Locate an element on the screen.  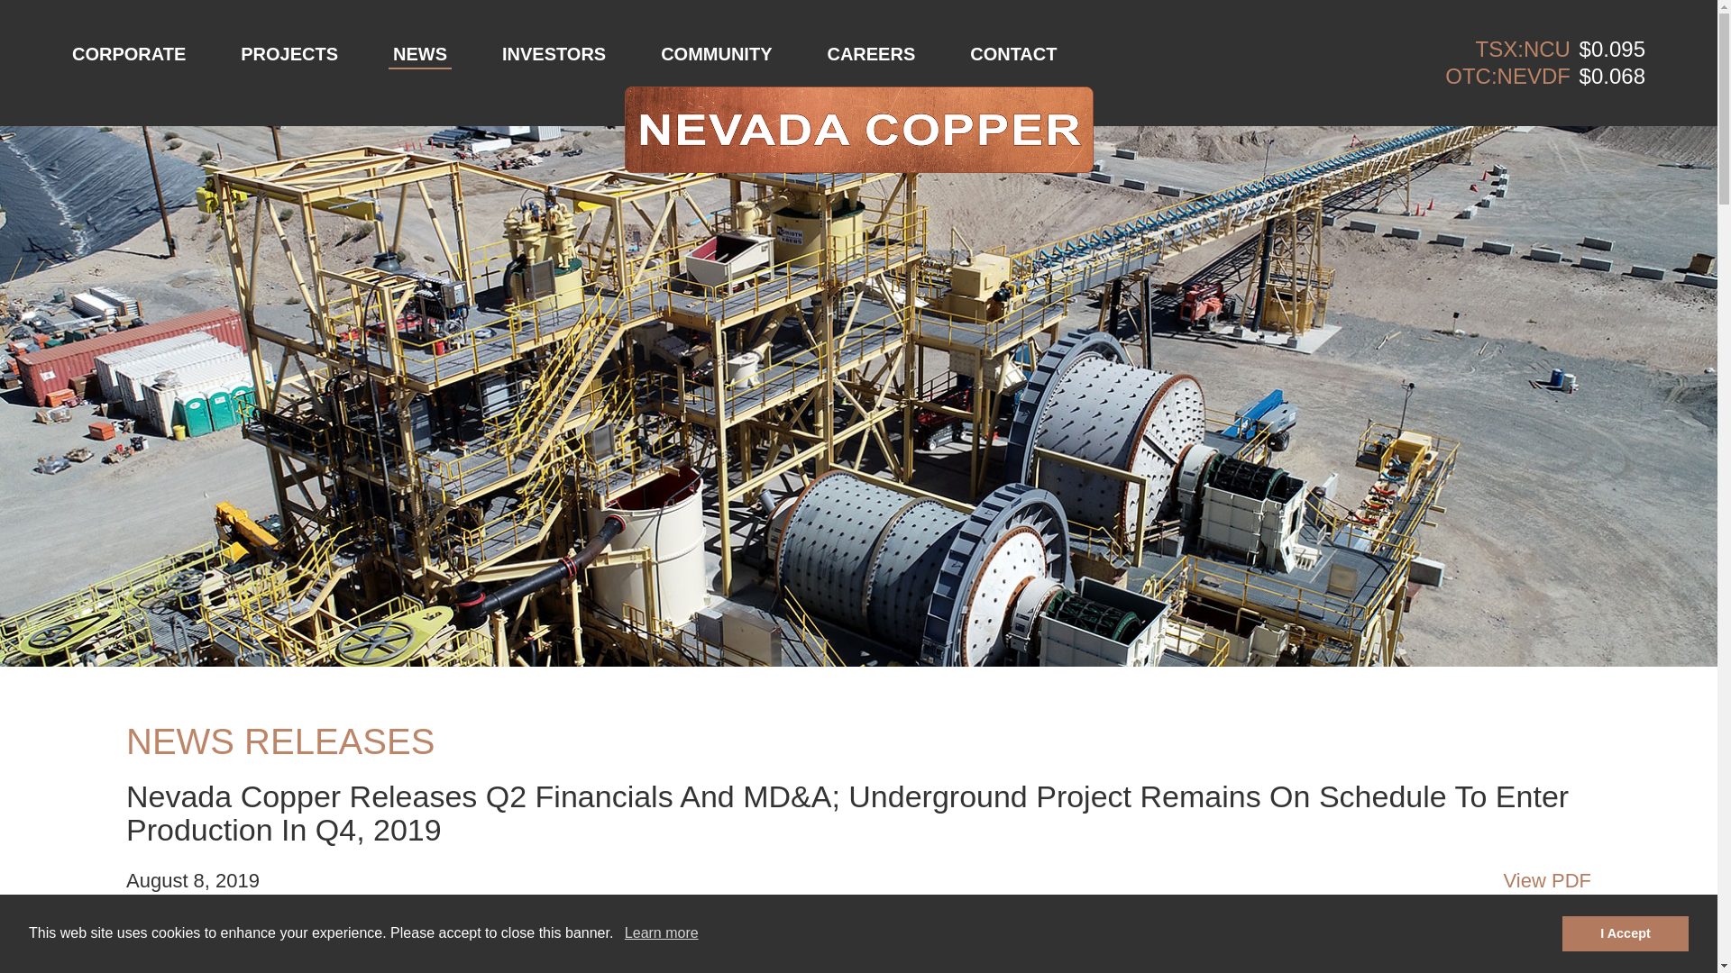
COMMUNITY is located at coordinates (716, 54).